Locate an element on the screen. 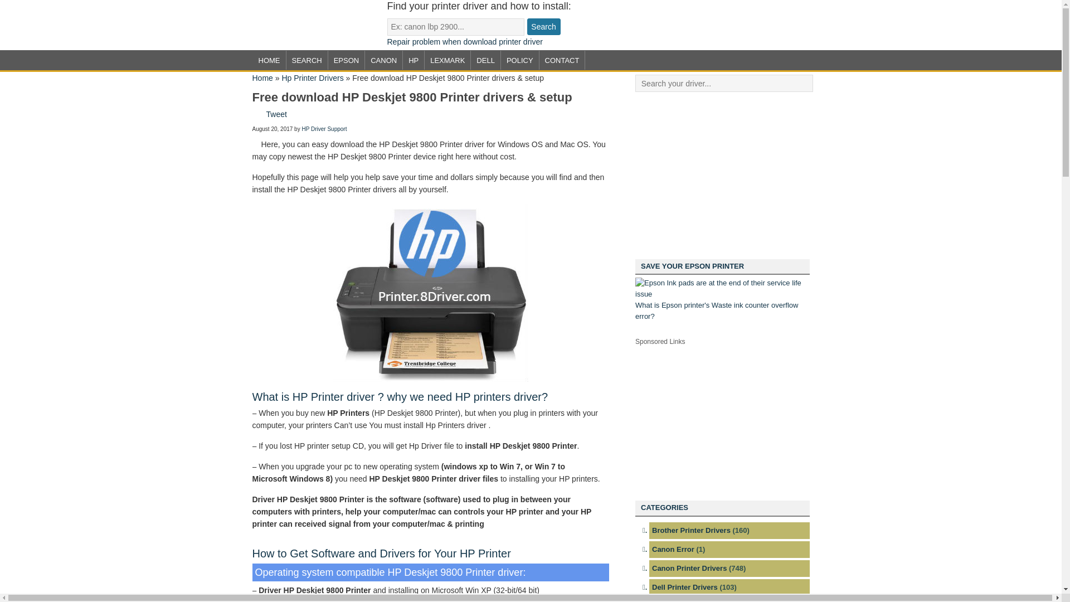  Hp Printer Drivers is located at coordinates (312, 77).